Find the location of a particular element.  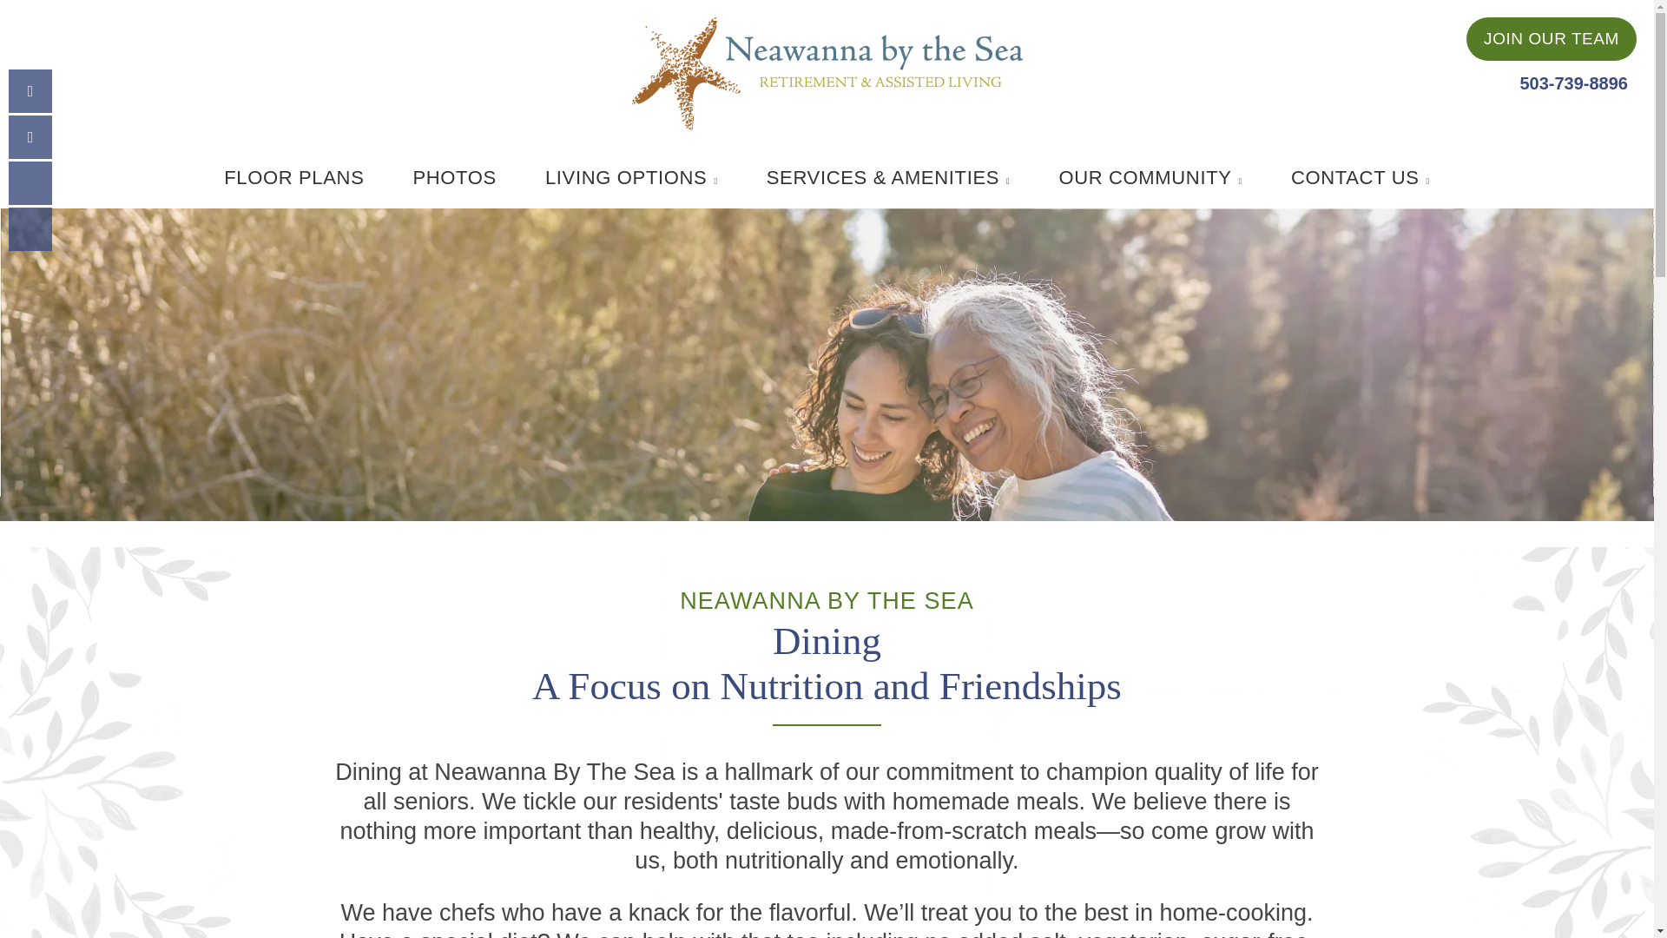

FLOOR PLANS is located at coordinates (293, 177).